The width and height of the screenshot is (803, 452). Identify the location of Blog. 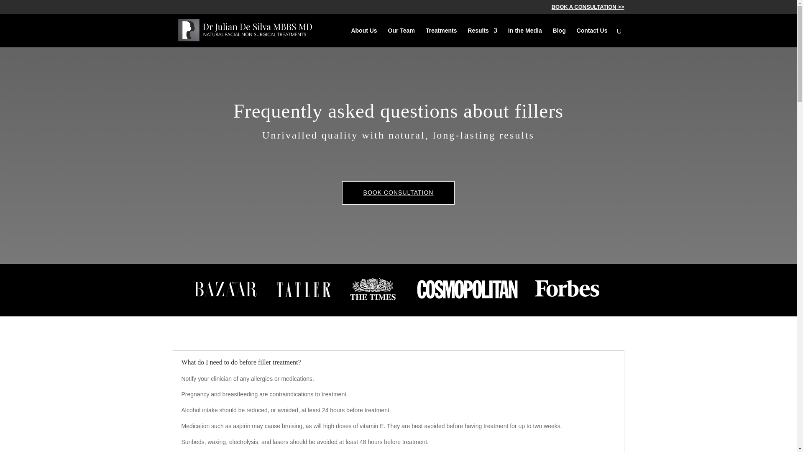
(560, 37).